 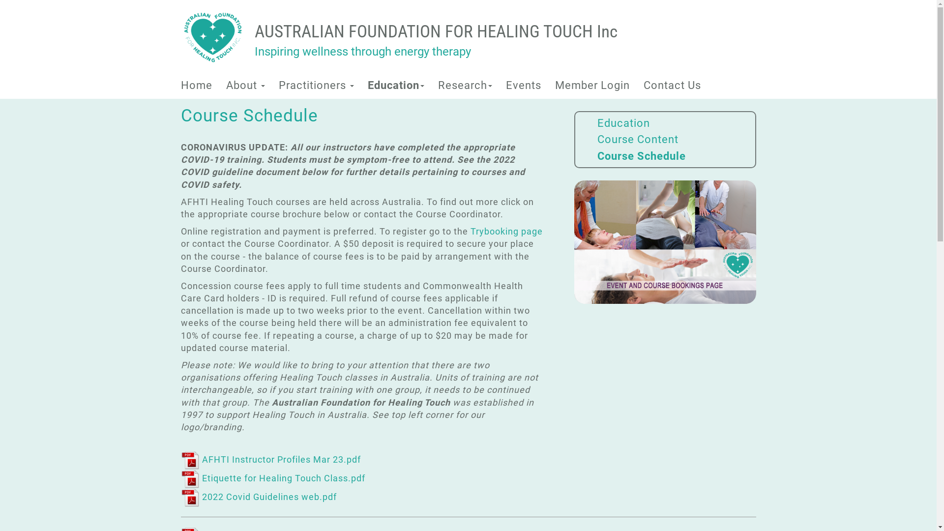 What do you see at coordinates (523, 86) in the screenshot?
I see `Events` at bounding box center [523, 86].